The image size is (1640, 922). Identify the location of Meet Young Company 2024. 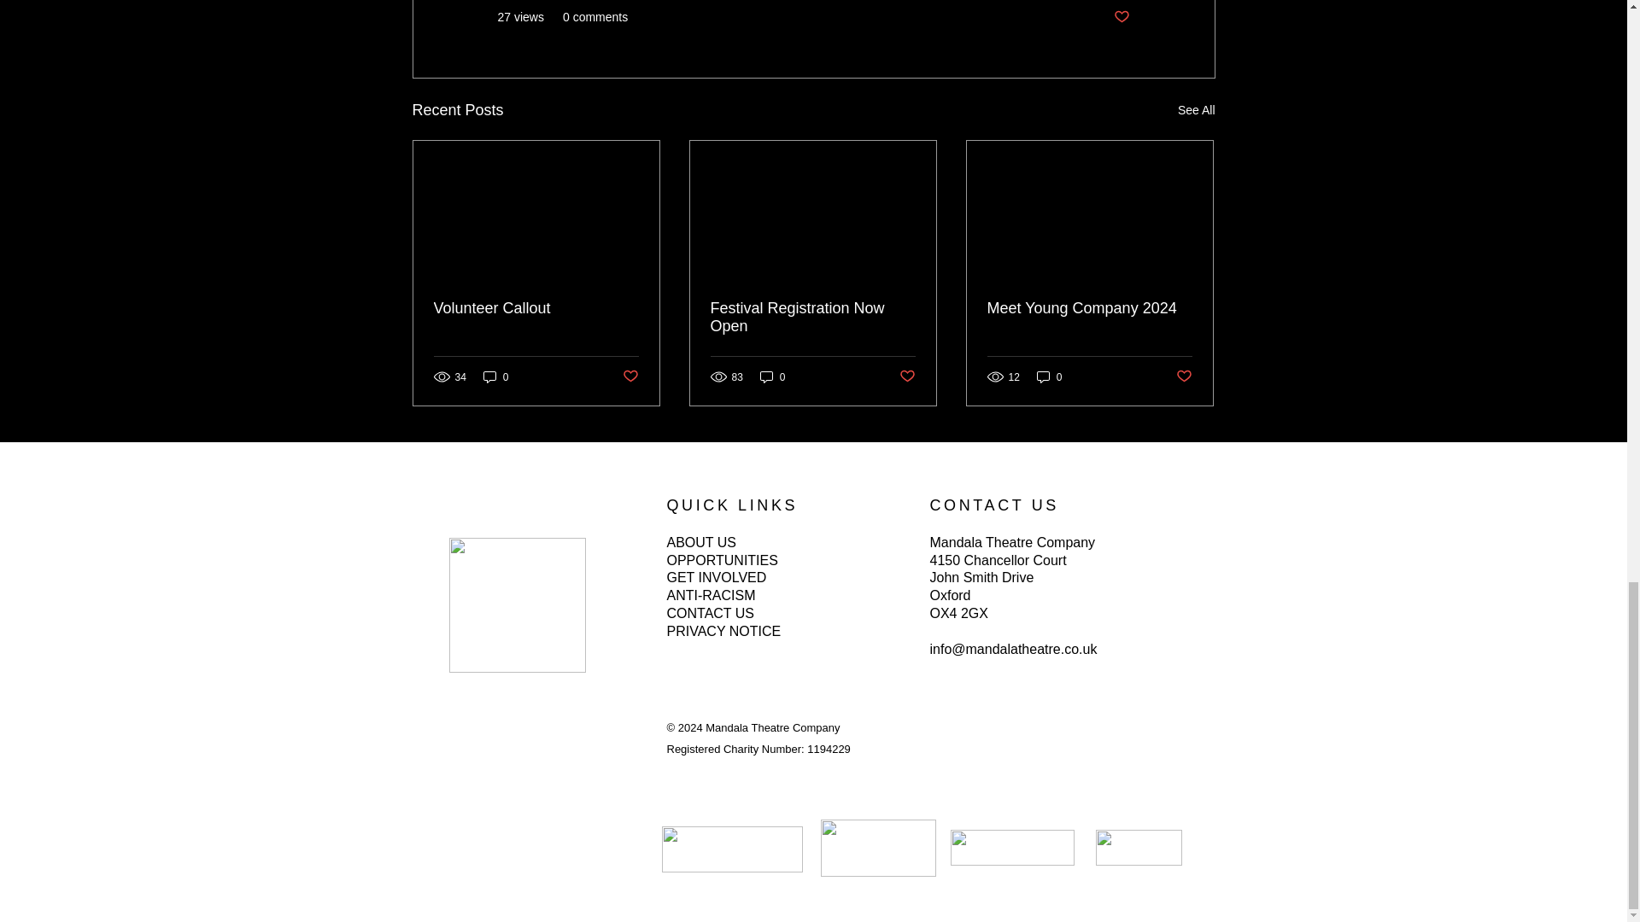
(1089, 308).